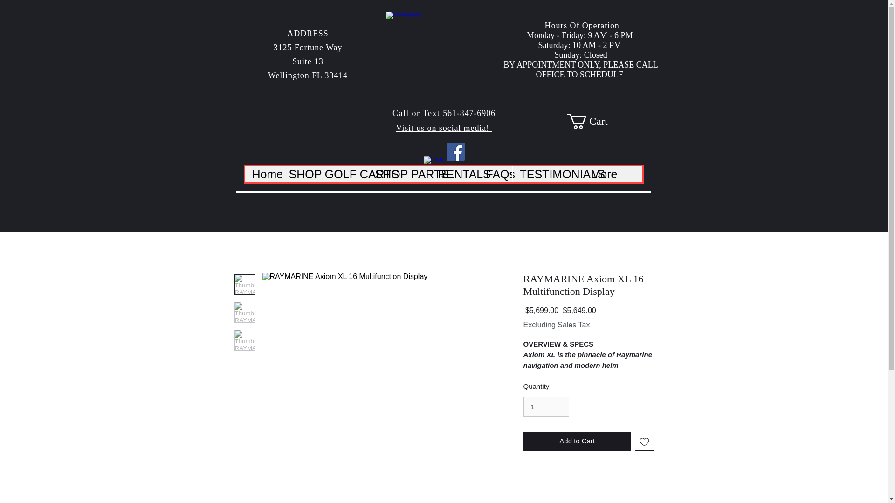 The image size is (895, 503). I want to click on SHOP PARTS, so click(399, 174).